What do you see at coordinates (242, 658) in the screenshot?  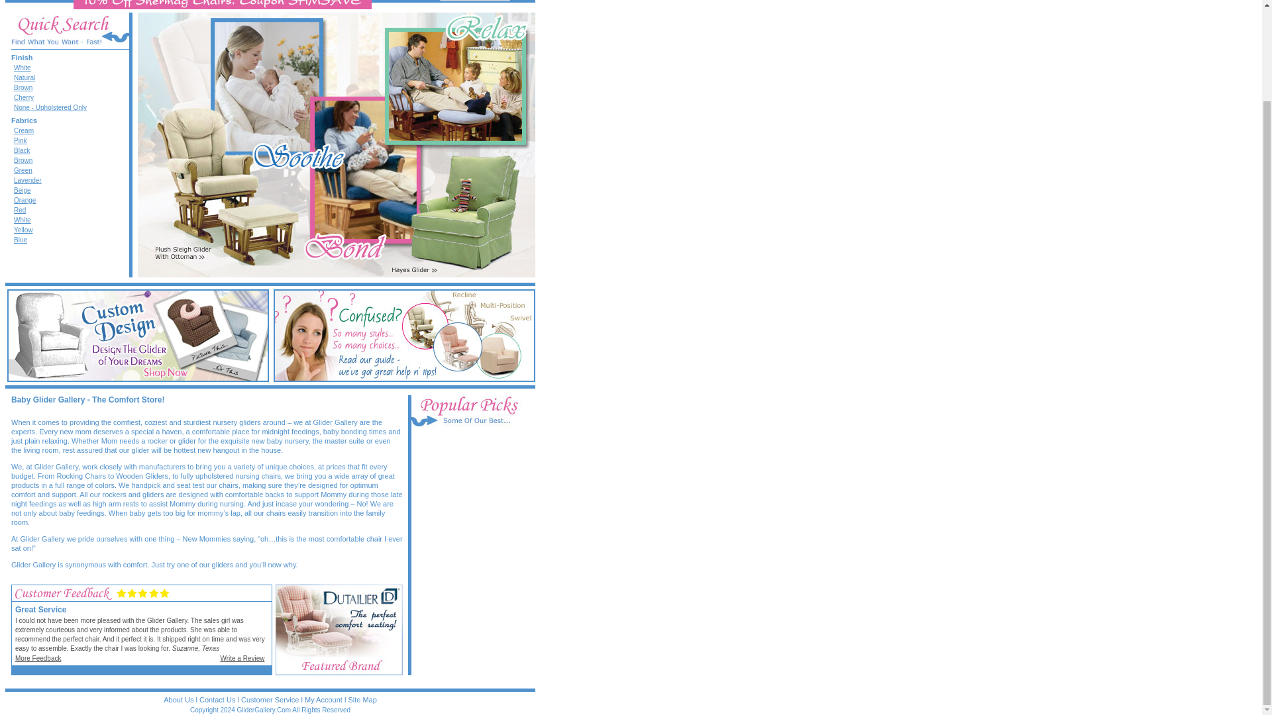 I see `Write a Review` at bounding box center [242, 658].